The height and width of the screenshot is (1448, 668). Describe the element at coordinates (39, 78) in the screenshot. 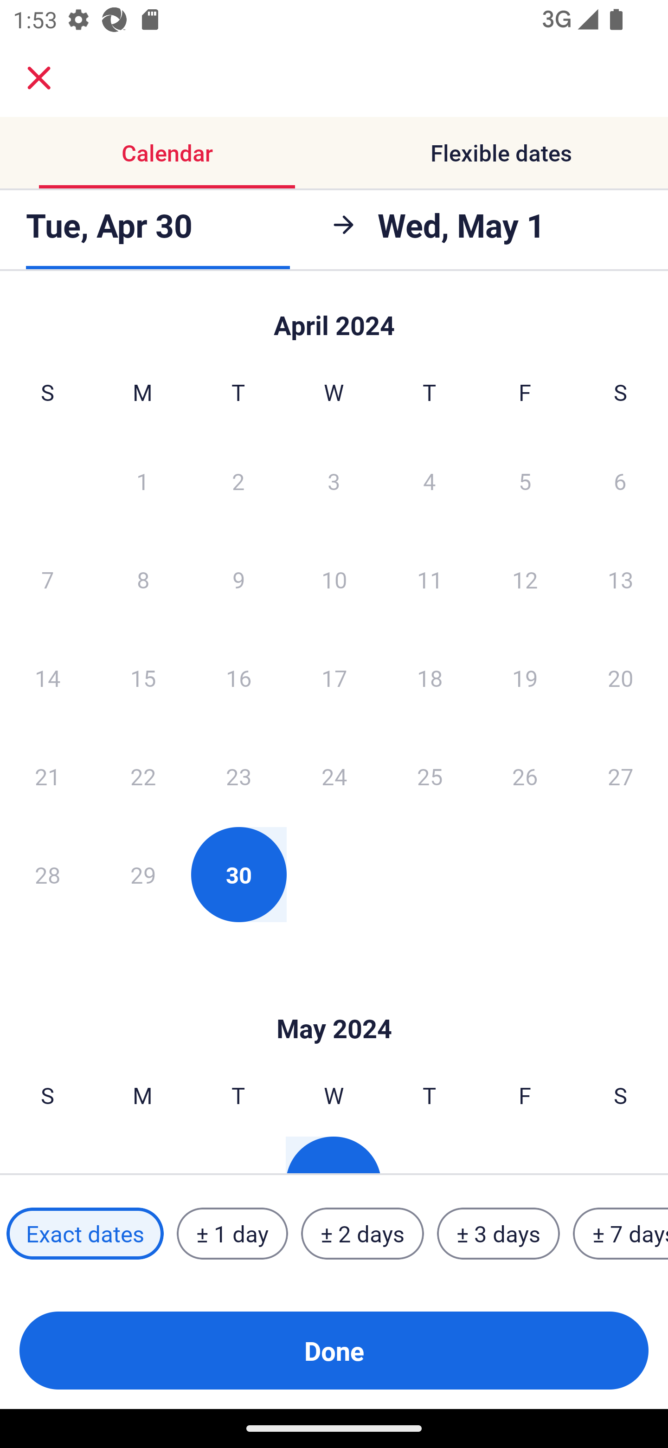

I see `close.` at that location.